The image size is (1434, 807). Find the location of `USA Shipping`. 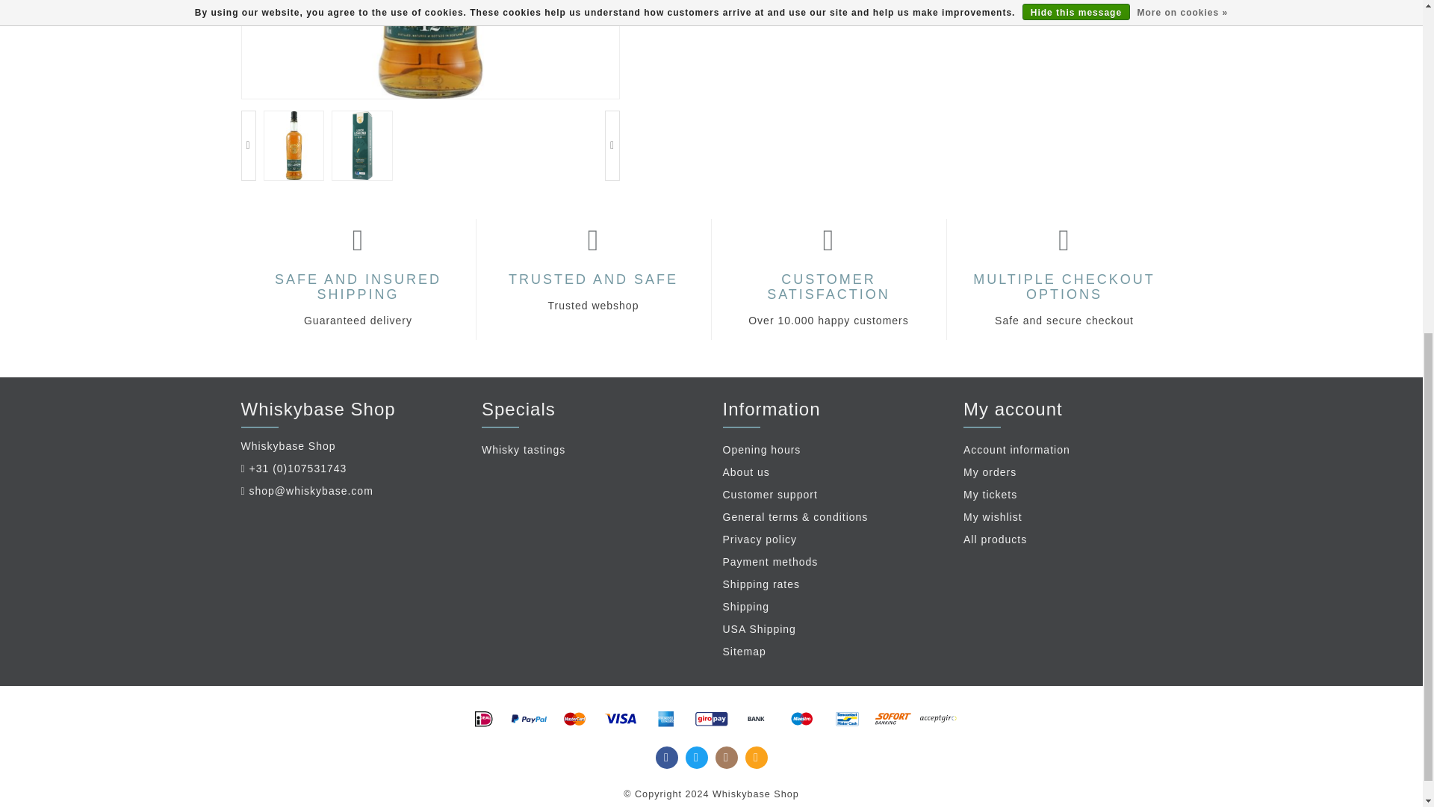

USA Shipping is located at coordinates (832, 629).